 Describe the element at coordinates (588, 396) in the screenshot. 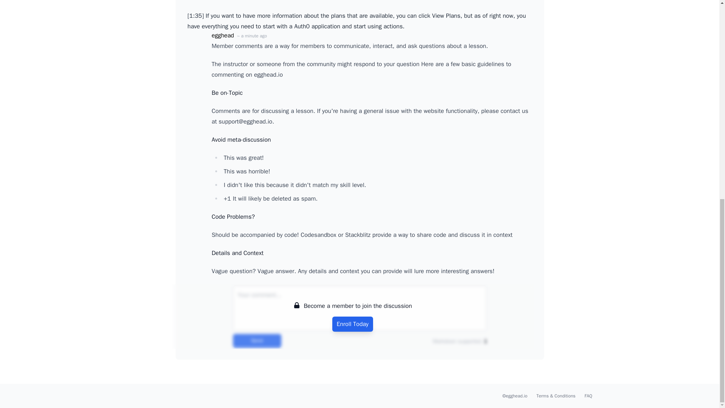

I see `FAQ` at that location.